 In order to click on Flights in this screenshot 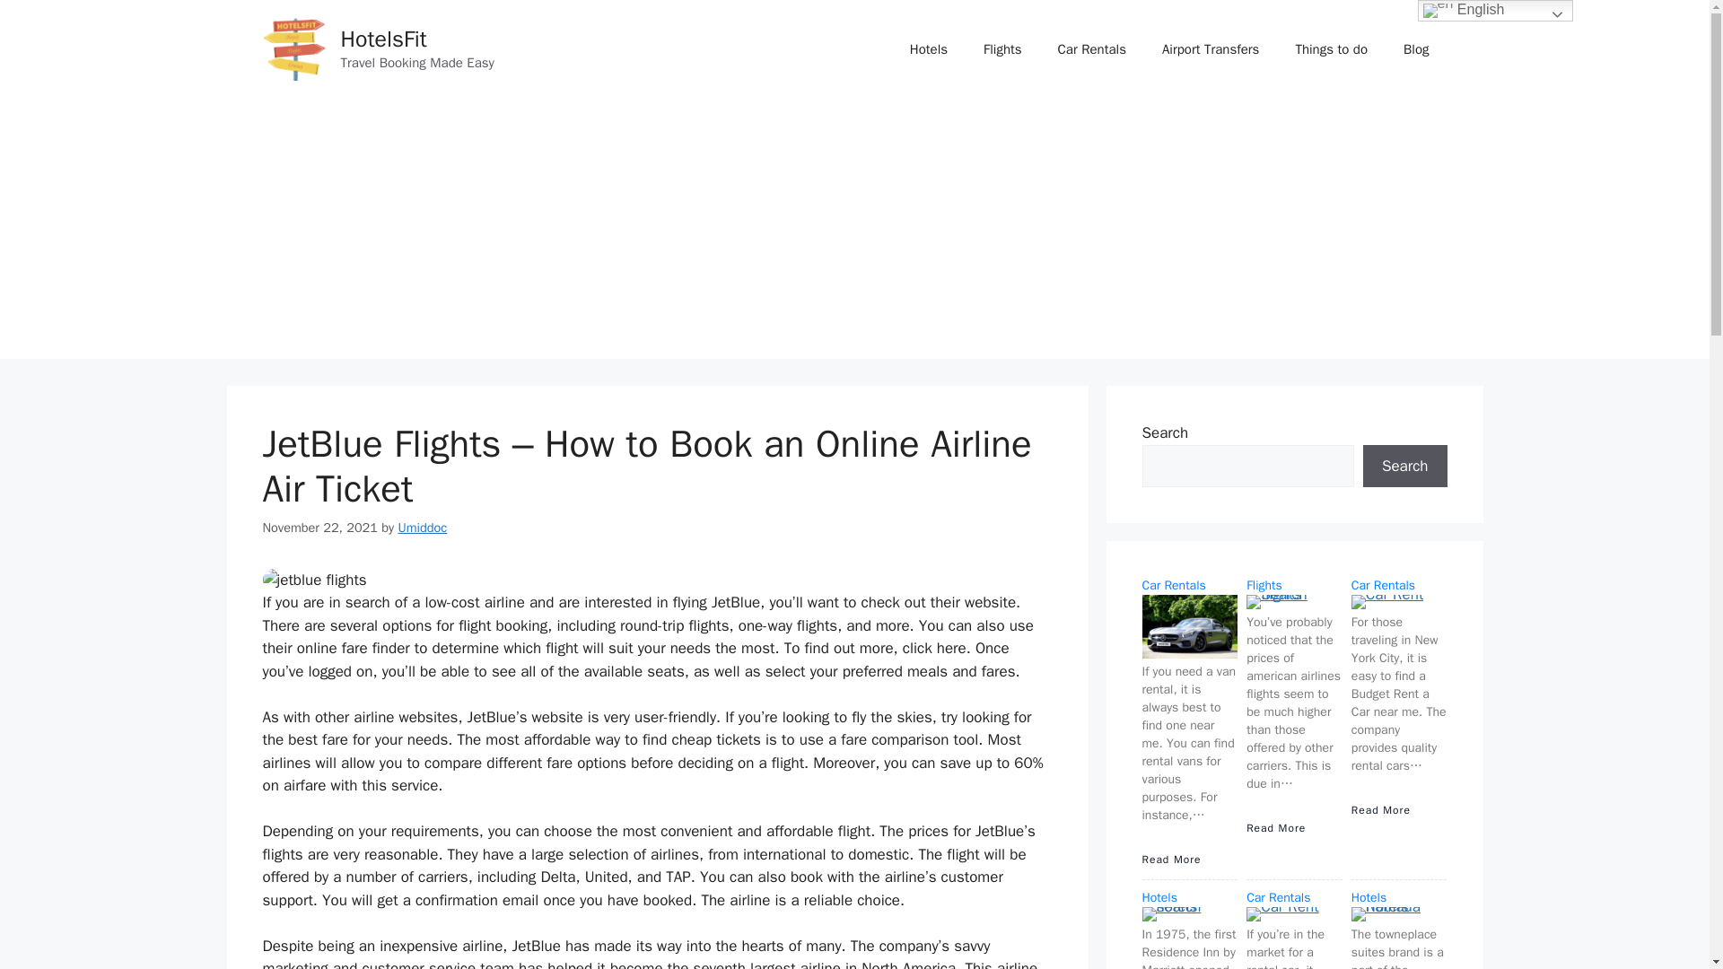, I will do `click(1002, 48)`.